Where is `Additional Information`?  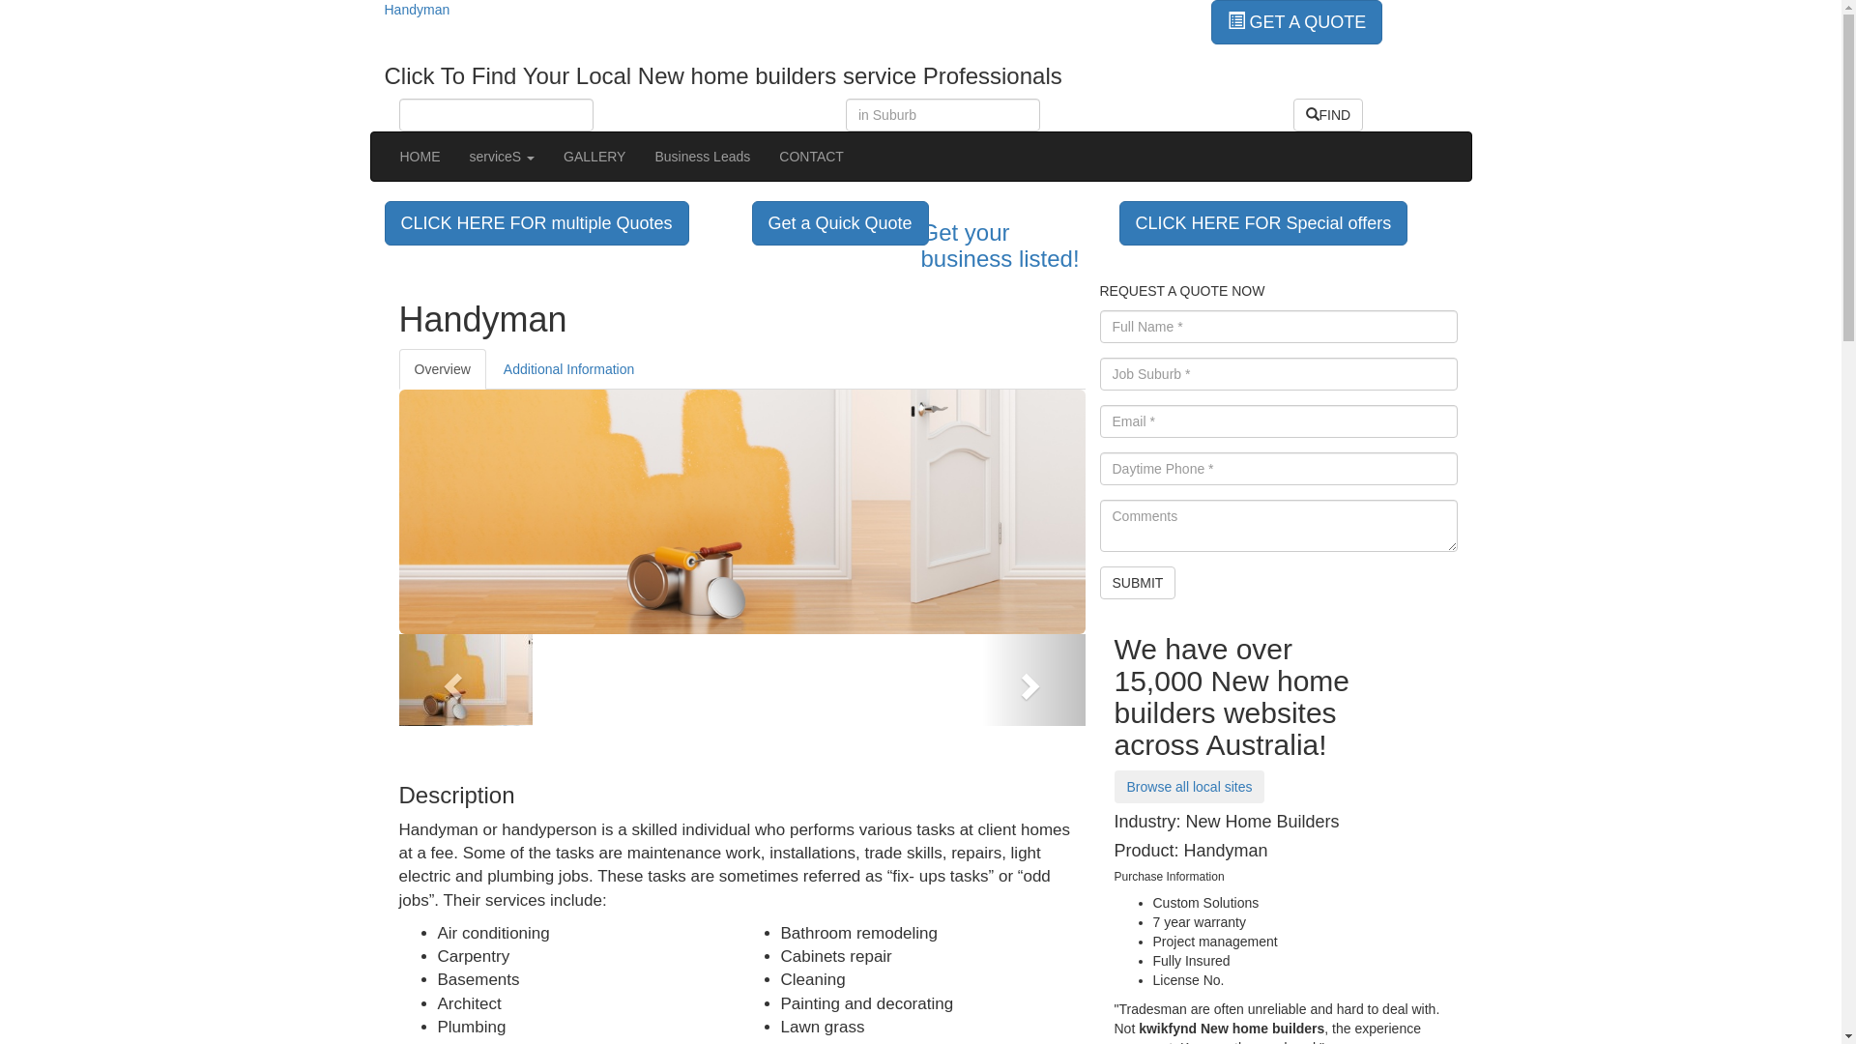
Additional Information is located at coordinates (568, 369).